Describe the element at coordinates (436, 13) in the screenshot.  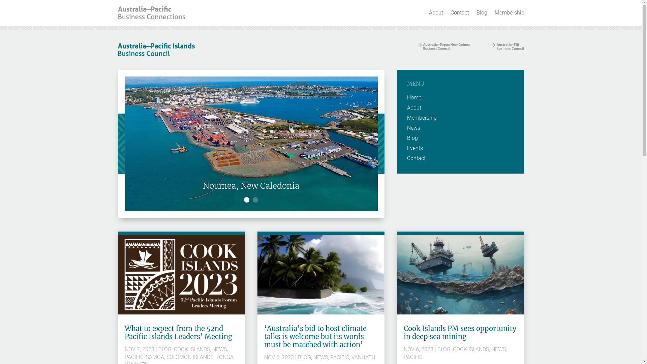
I see `About` at that location.